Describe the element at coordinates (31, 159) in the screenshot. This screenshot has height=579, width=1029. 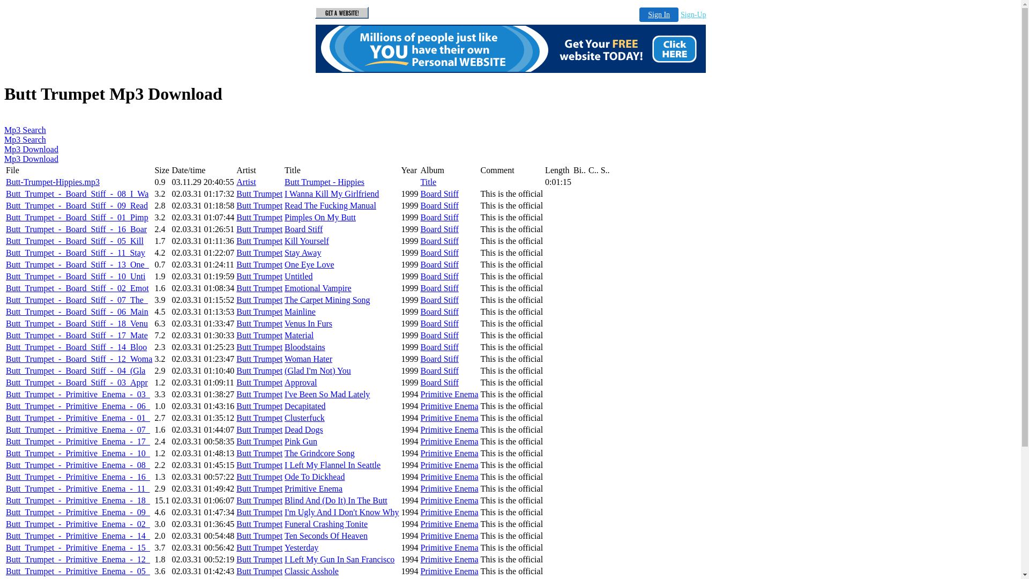
I see `Mp3 Download` at that location.